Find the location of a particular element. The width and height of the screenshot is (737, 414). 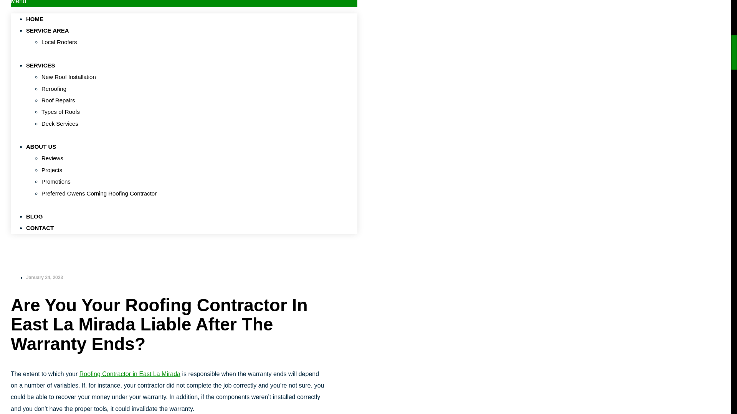

SERVICE AREA is located at coordinates (51, 30).